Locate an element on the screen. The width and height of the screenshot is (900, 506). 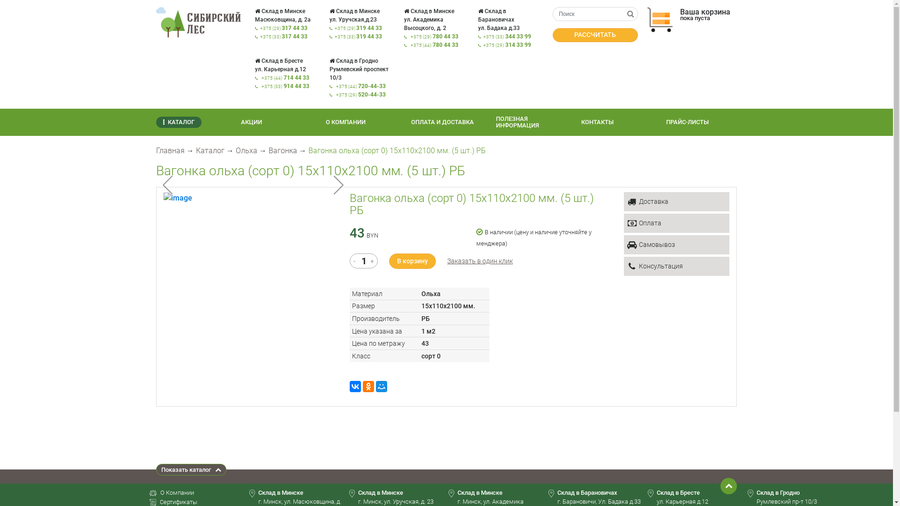
+375 (29) 520-44-33 is located at coordinates (361, 95).